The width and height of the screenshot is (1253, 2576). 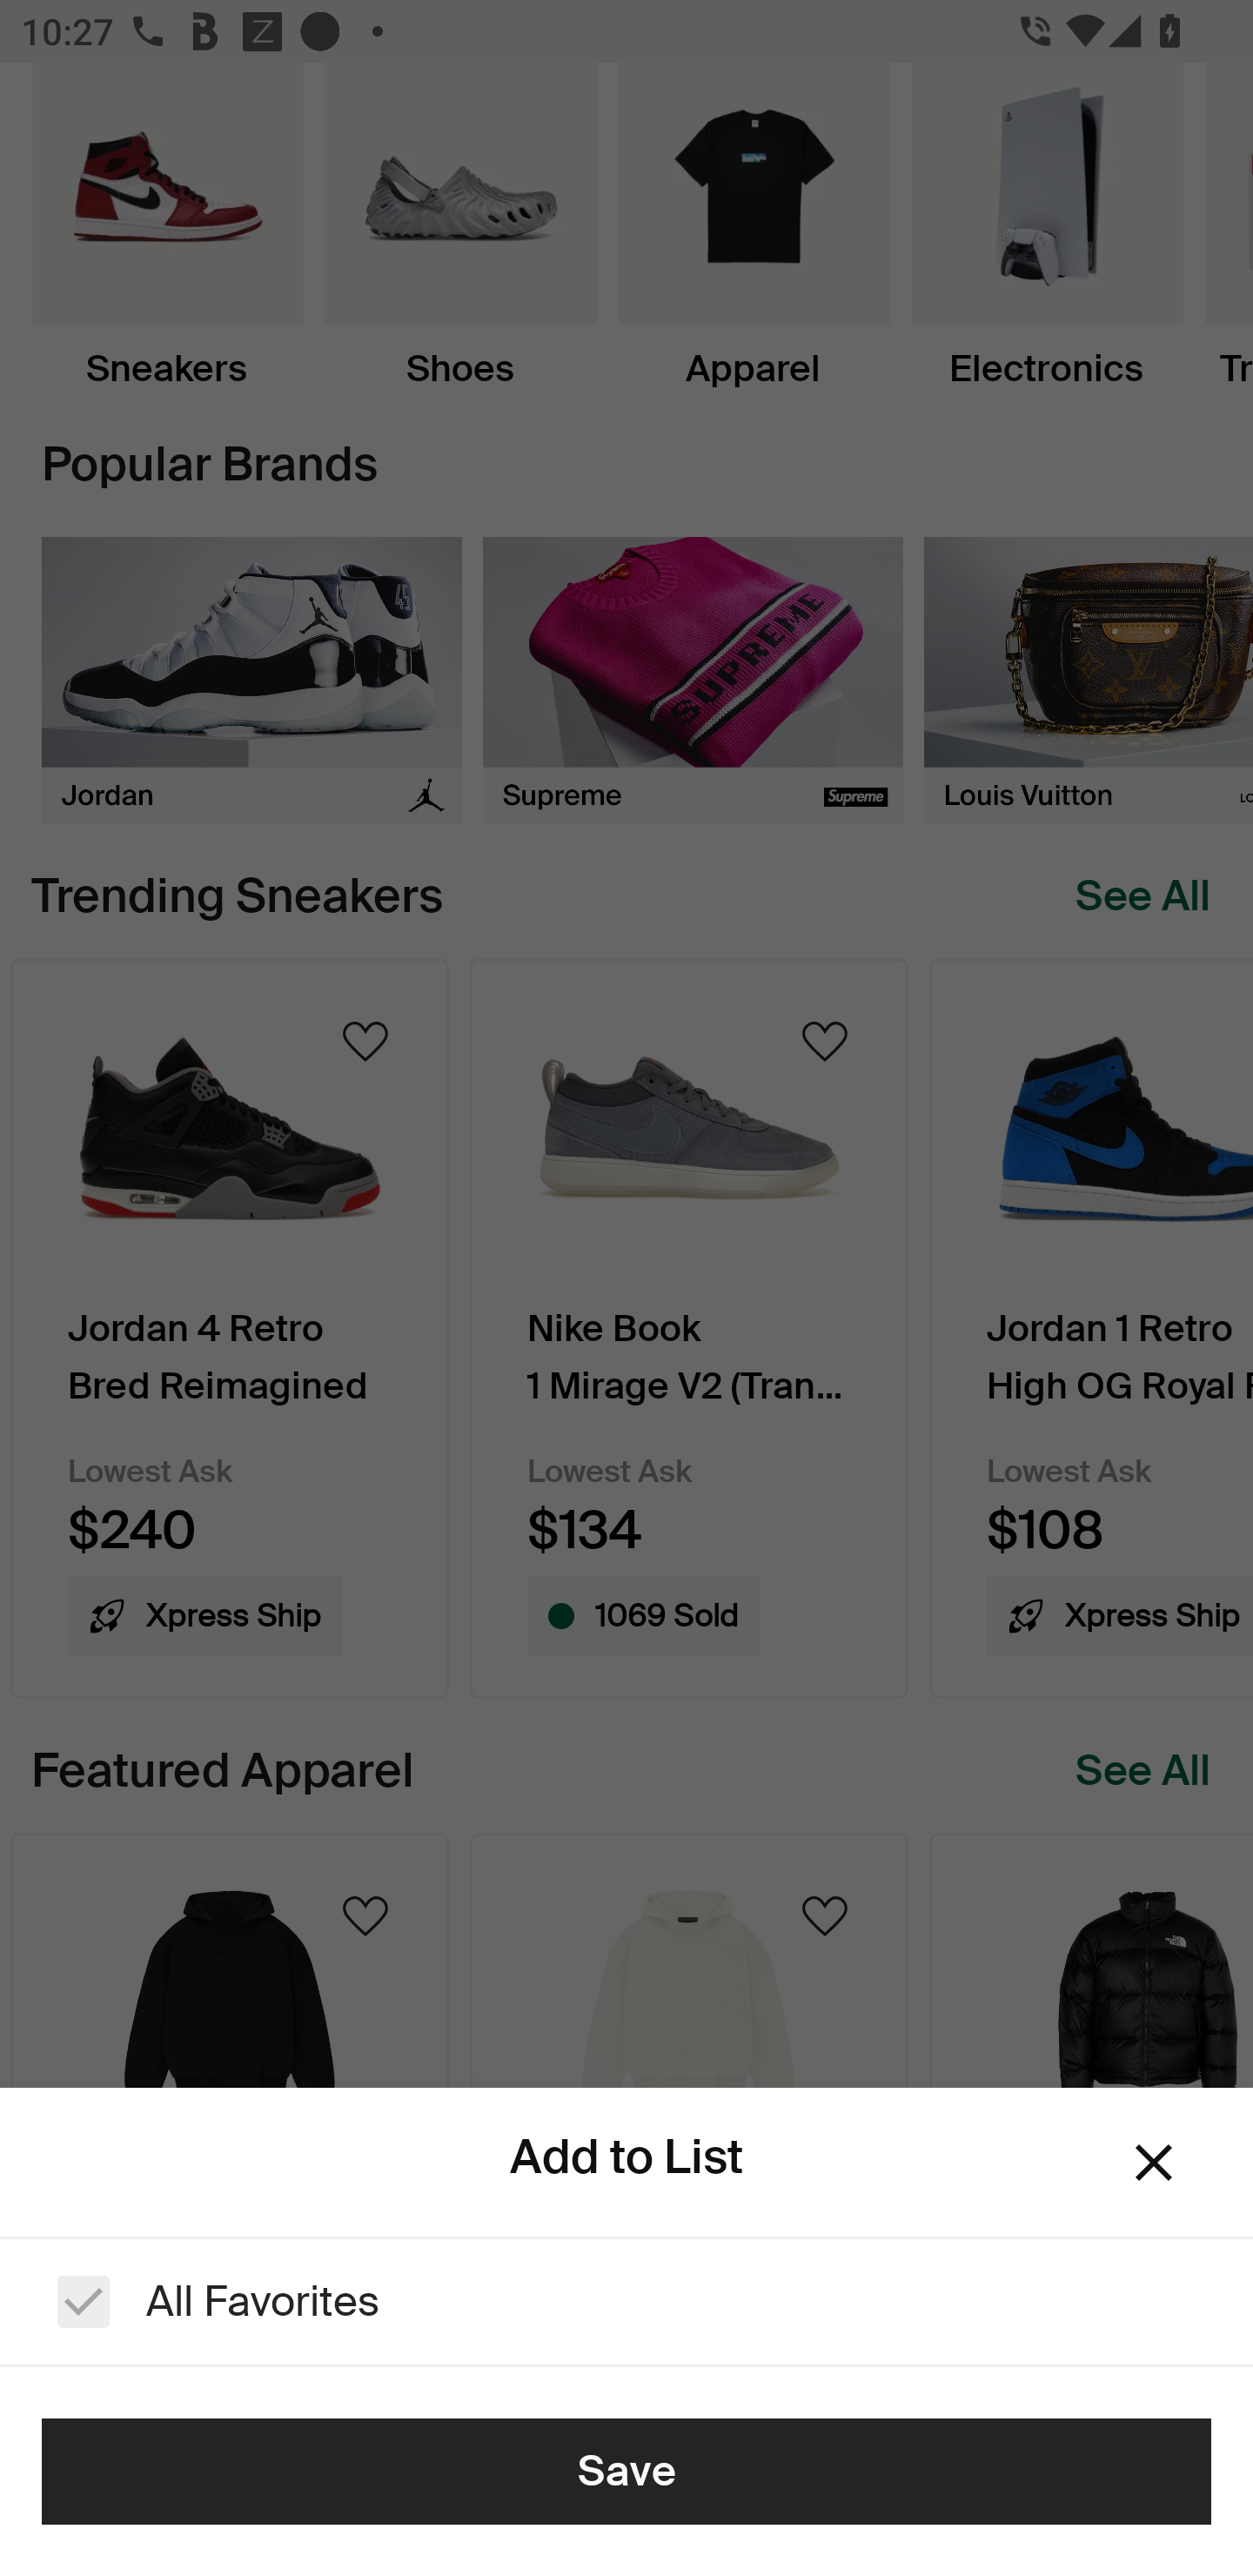 What do you see at coordinates (626, 2472) in the screenshot?
I see `Save` at bounding box center [626, 2472].